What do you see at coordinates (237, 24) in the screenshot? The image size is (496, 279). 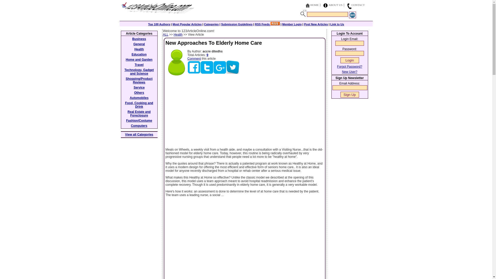 I see `Submission Guidelines` at bounding box center [237, 24].